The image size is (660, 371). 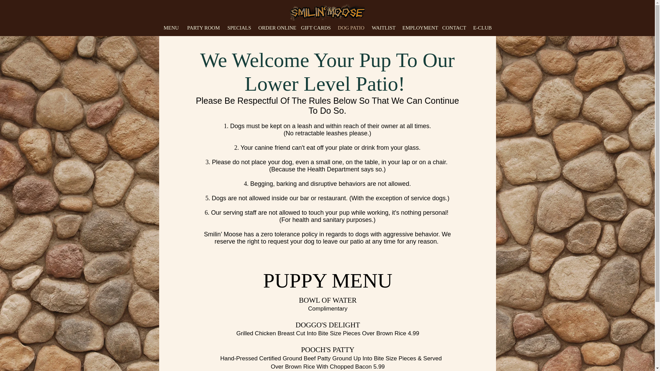 What do you see at coordinates (419, 27) in the screenshot?
I see `EMPLOYMENT` at bounding box center [419, 27].